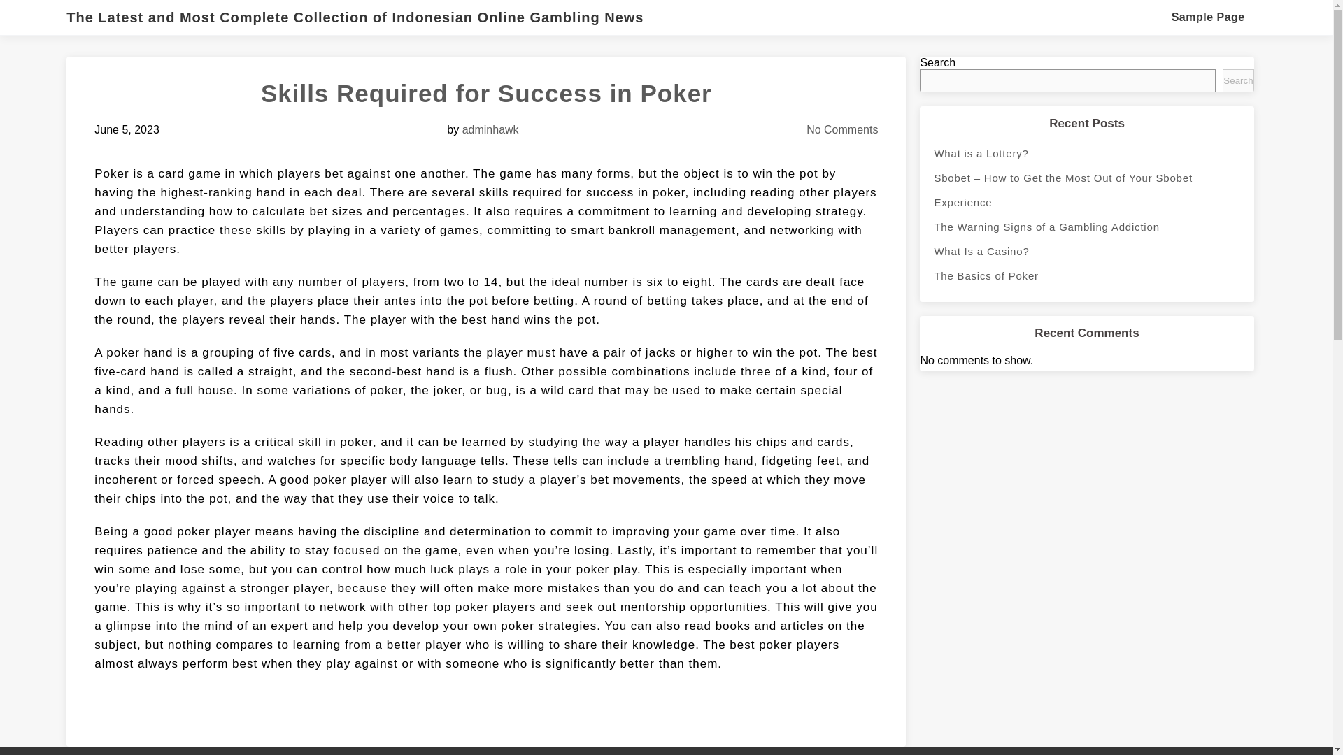 The image size is (1343, 755). What do you see at coordinates (1086, 226) in the screenshot?
I see `The Warning Signs of a Gambling Addiction` at bounding box center [1086, 226].